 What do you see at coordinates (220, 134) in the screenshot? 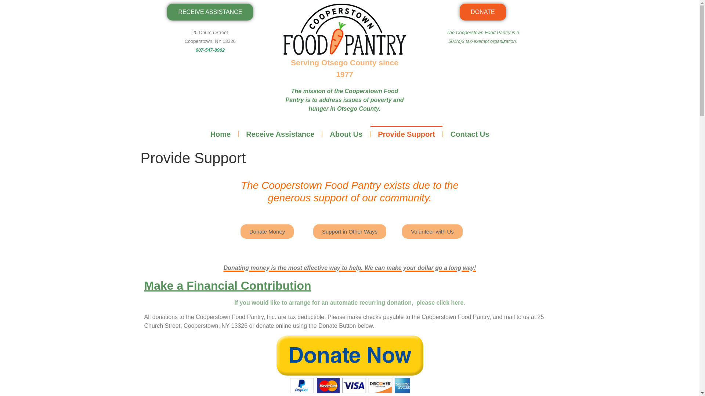
I see `Home` at bounding box center [220, 134].